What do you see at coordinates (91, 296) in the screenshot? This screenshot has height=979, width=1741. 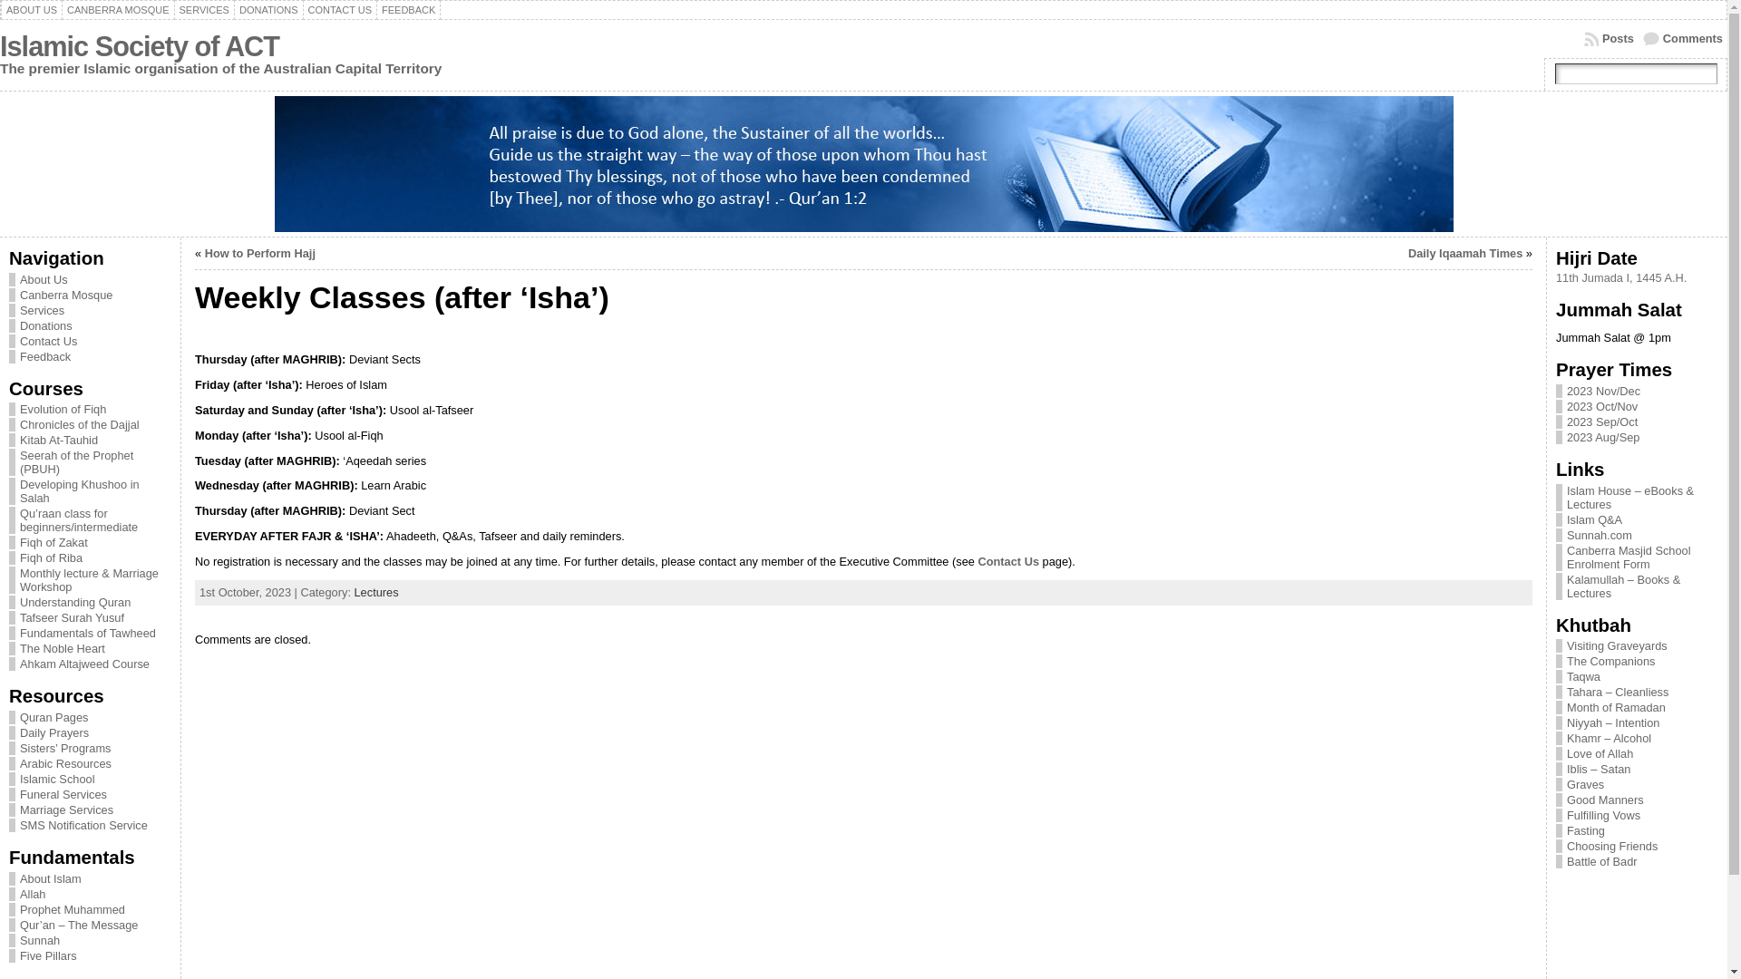 I see `Canberra Mosque` at bounding box center [91, 296].